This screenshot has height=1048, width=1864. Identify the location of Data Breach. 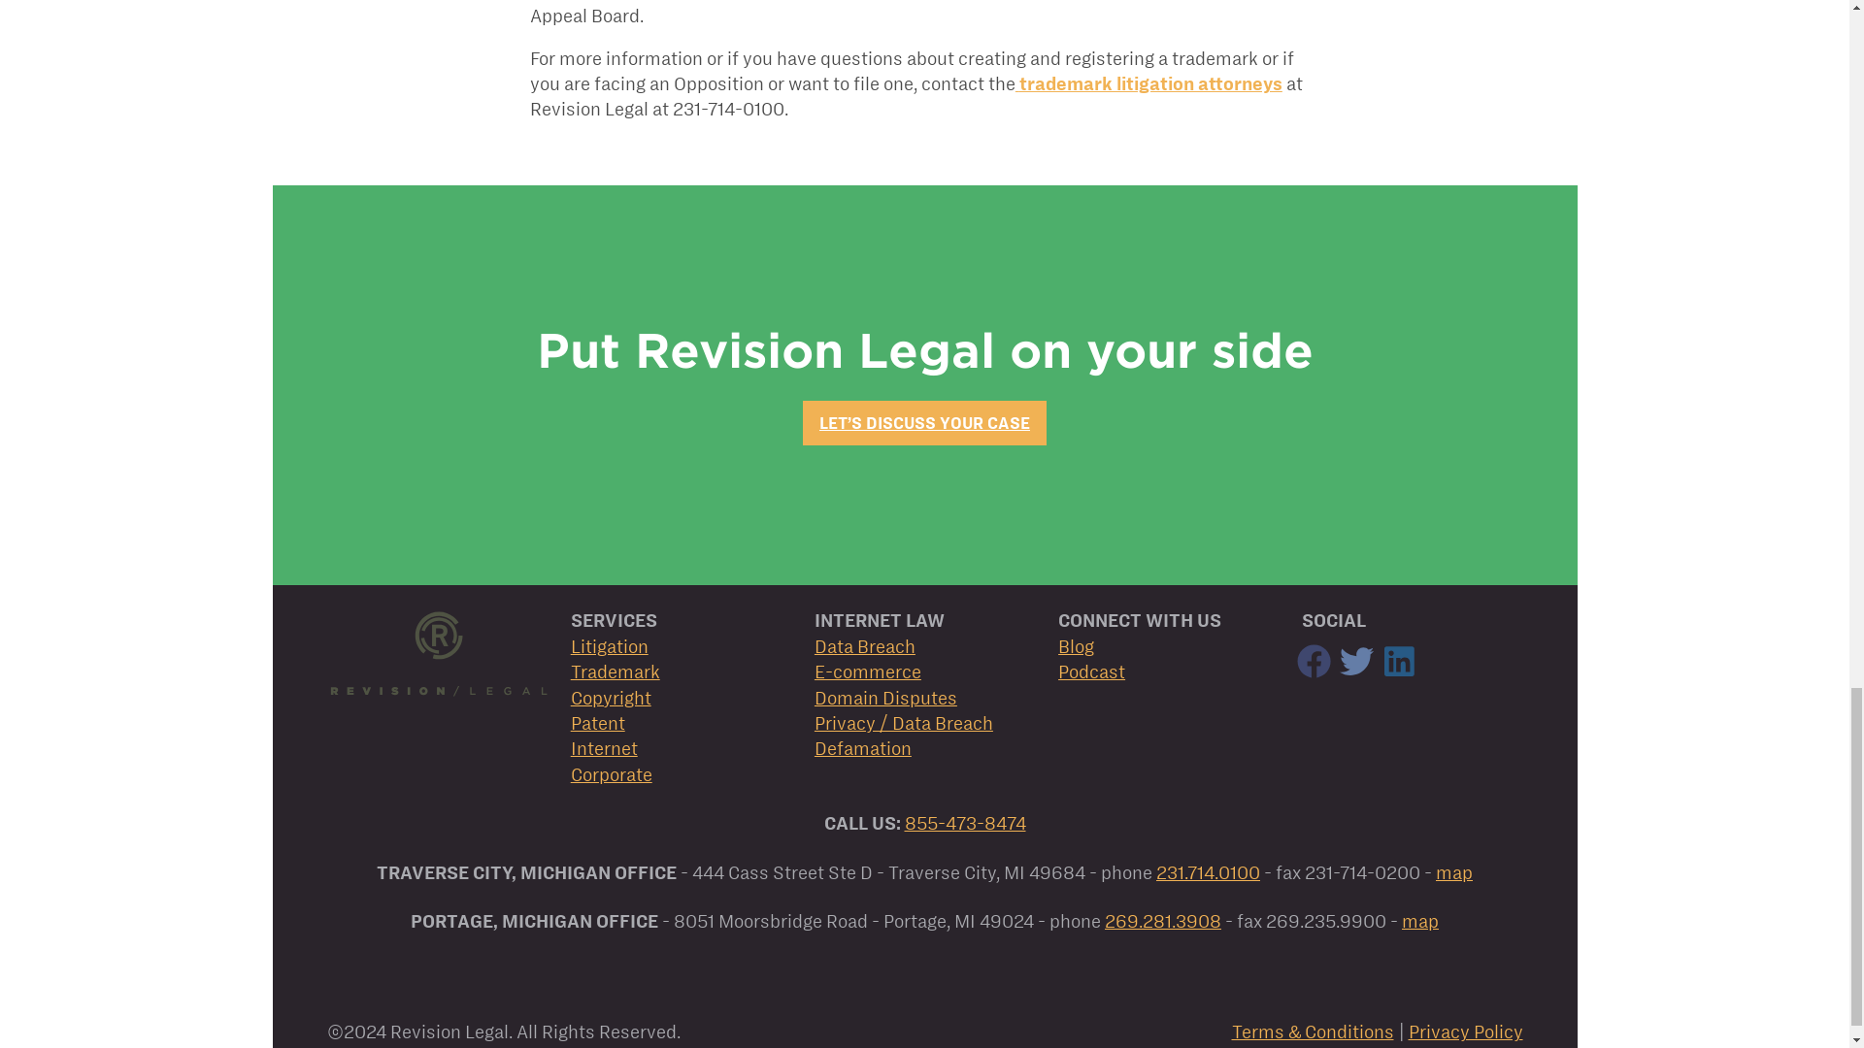
(864, 646).